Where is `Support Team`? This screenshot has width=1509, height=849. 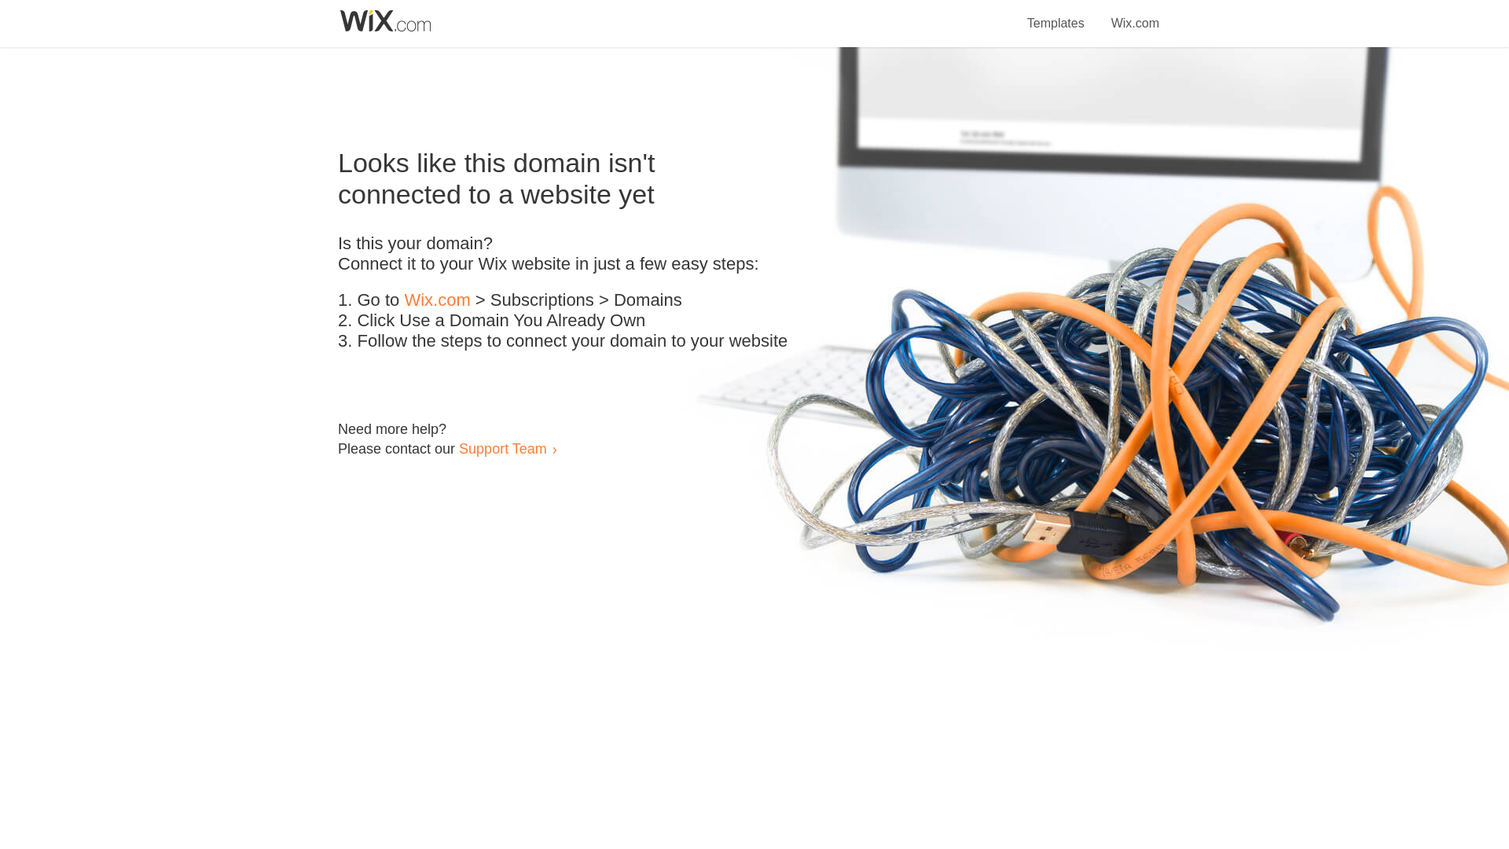
Support Team is located at coordinates (502, 448).